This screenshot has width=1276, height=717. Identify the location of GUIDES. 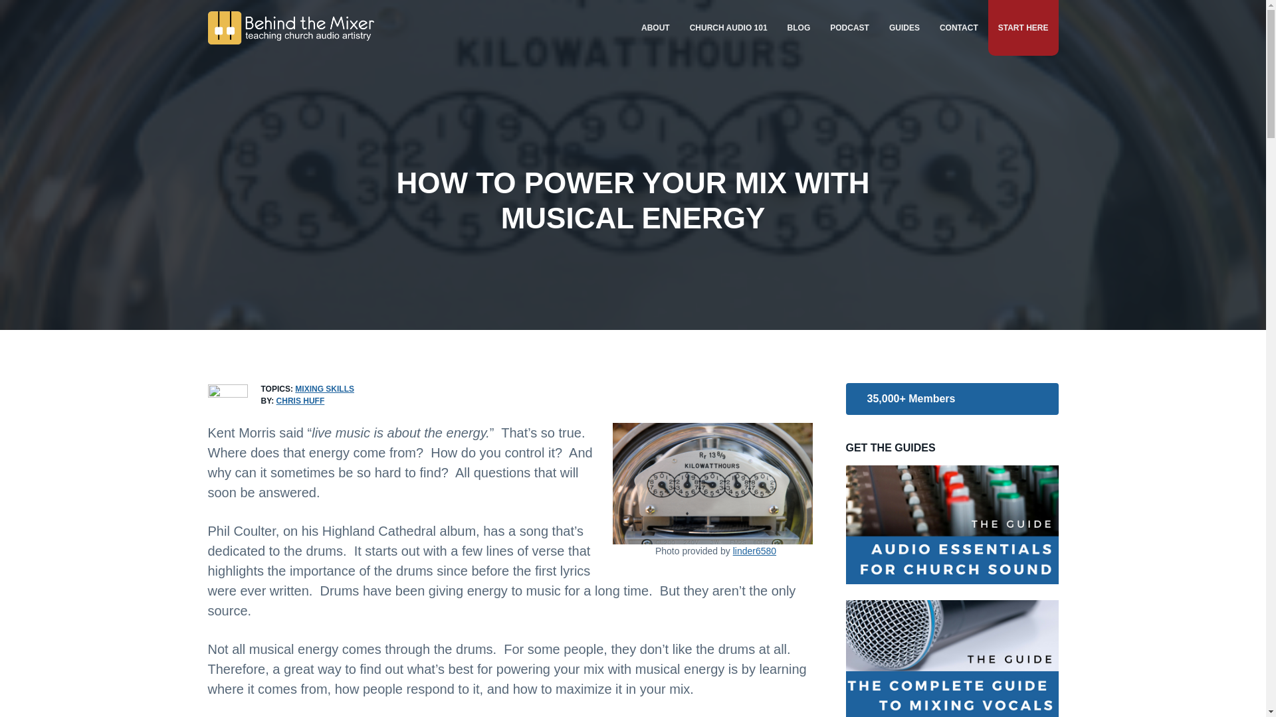
(904, 28).